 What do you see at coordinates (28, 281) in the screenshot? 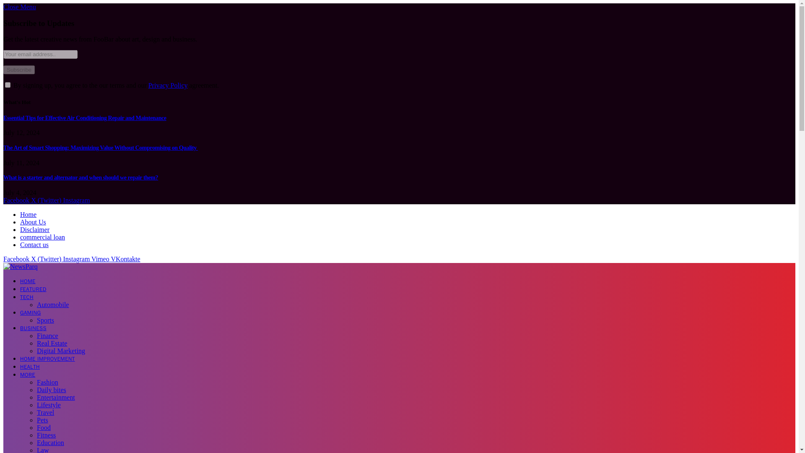
I see `HOME` at bounding box center [28, 281].